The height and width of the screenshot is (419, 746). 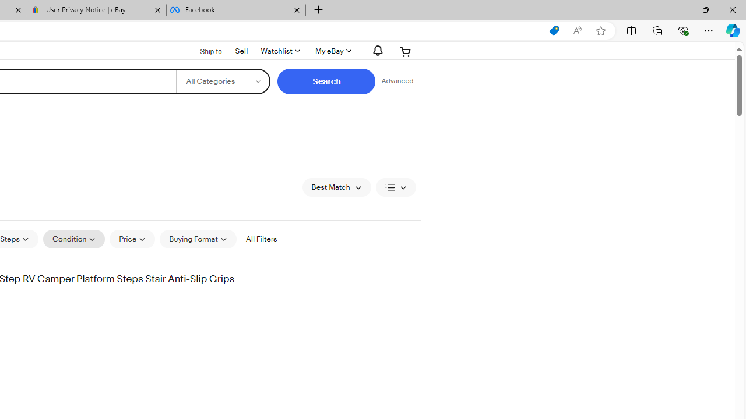 What do you see at coordinates (133, 239) in the screenshot?
I see `Price` at bounding box center [133, 239].